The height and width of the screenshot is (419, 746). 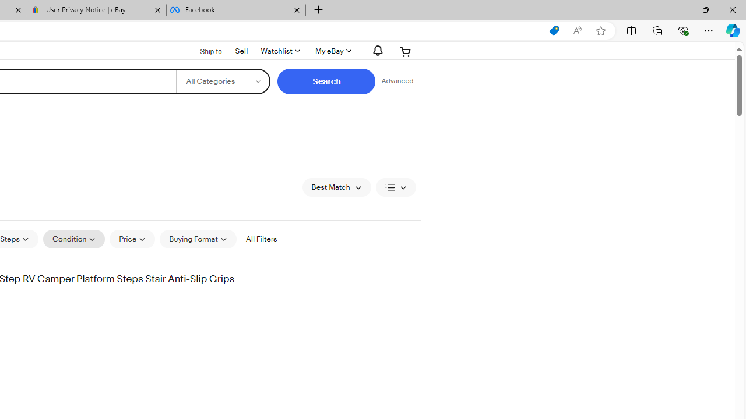 What do you see at coordinates (133, 239) in the screenshot?
I see `Price` at bounding box center [133, 239].